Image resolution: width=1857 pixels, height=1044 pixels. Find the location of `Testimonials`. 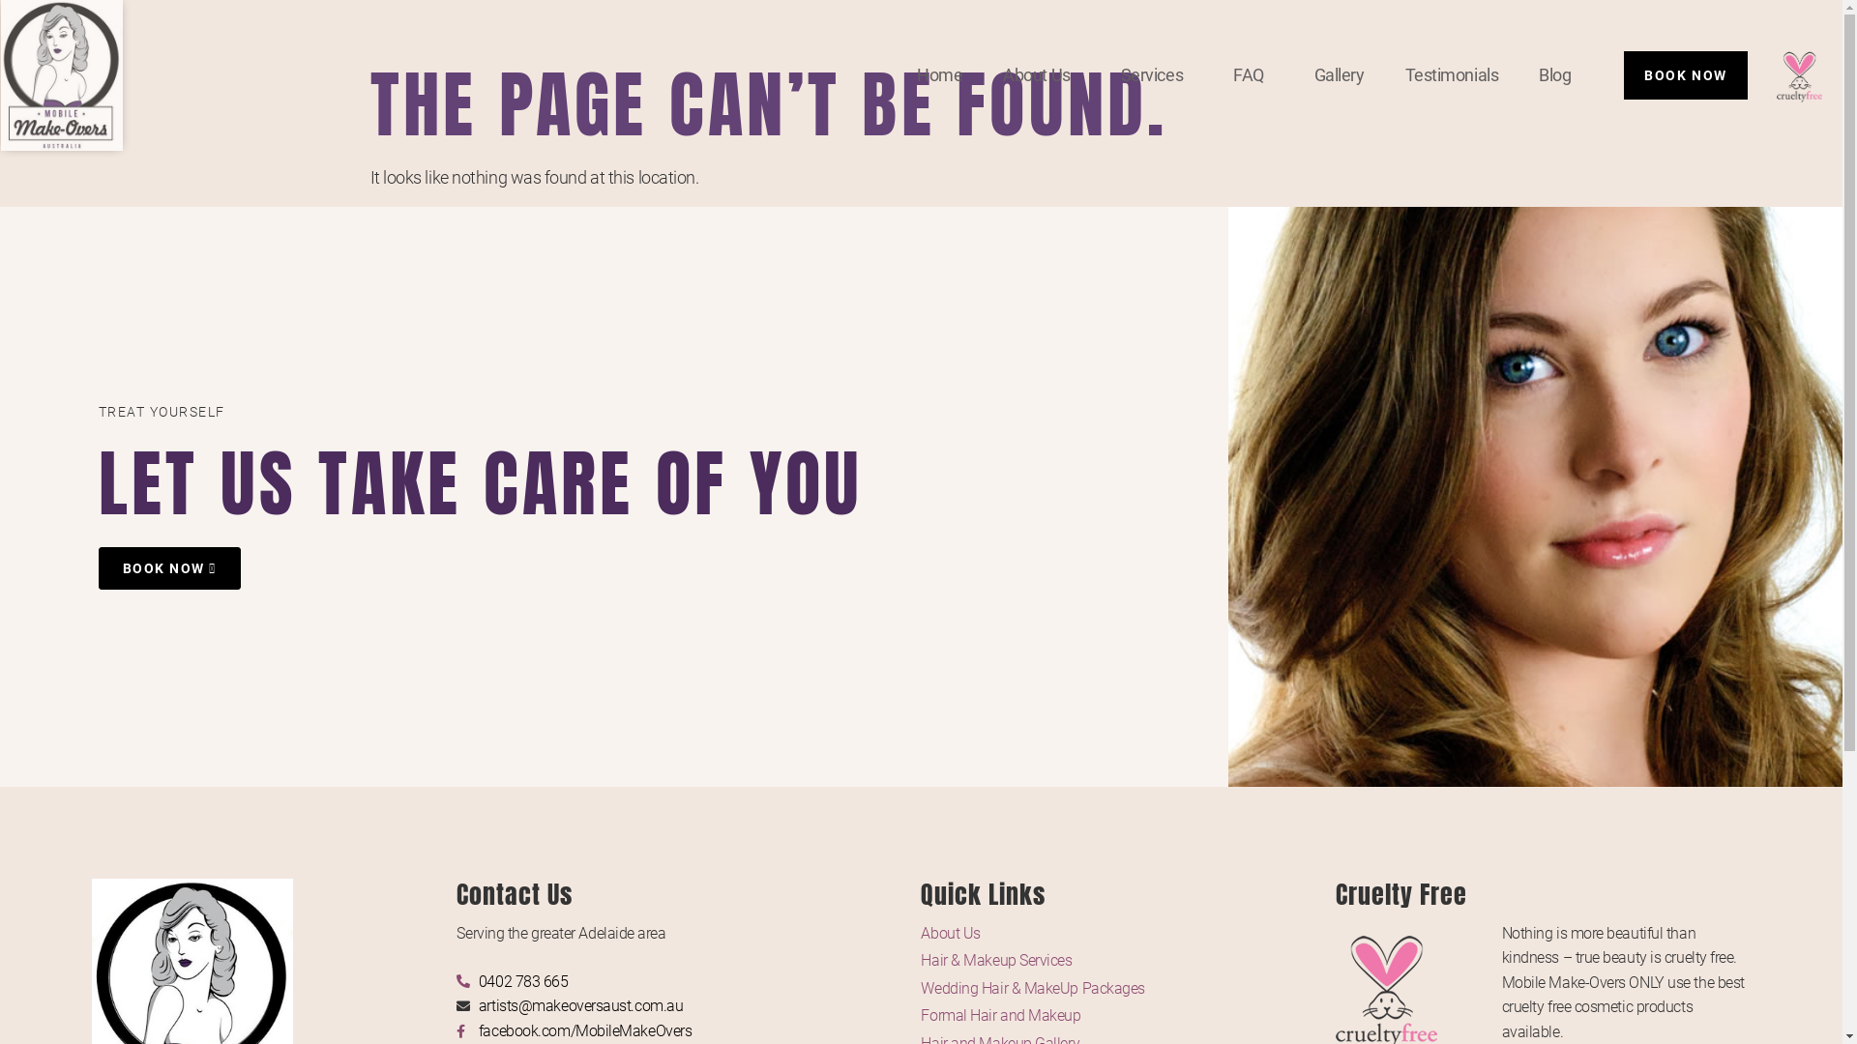

Testimonials is located at coordinates (1453, 75).